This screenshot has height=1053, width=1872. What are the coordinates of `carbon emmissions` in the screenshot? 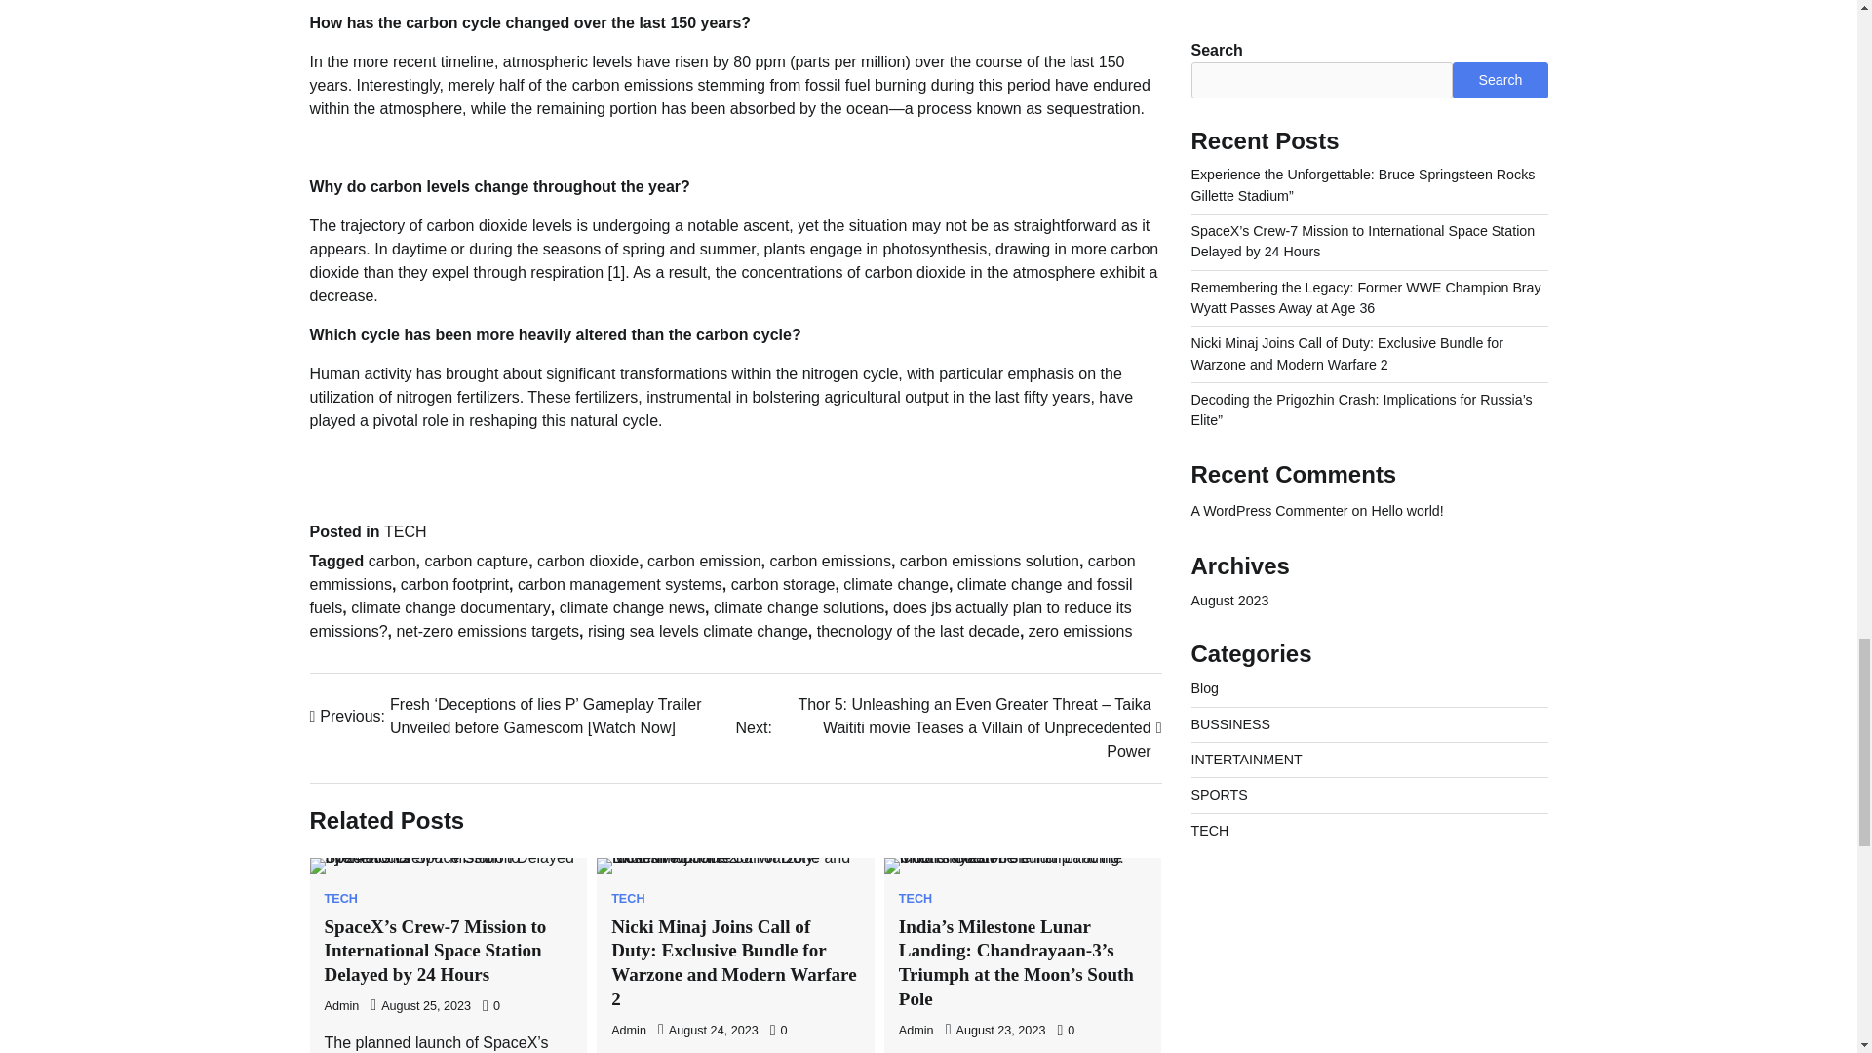 It's located at (723, 573).